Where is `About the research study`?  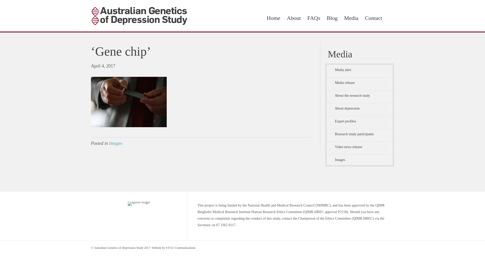 About the research study is located at coordinates (360, 96).